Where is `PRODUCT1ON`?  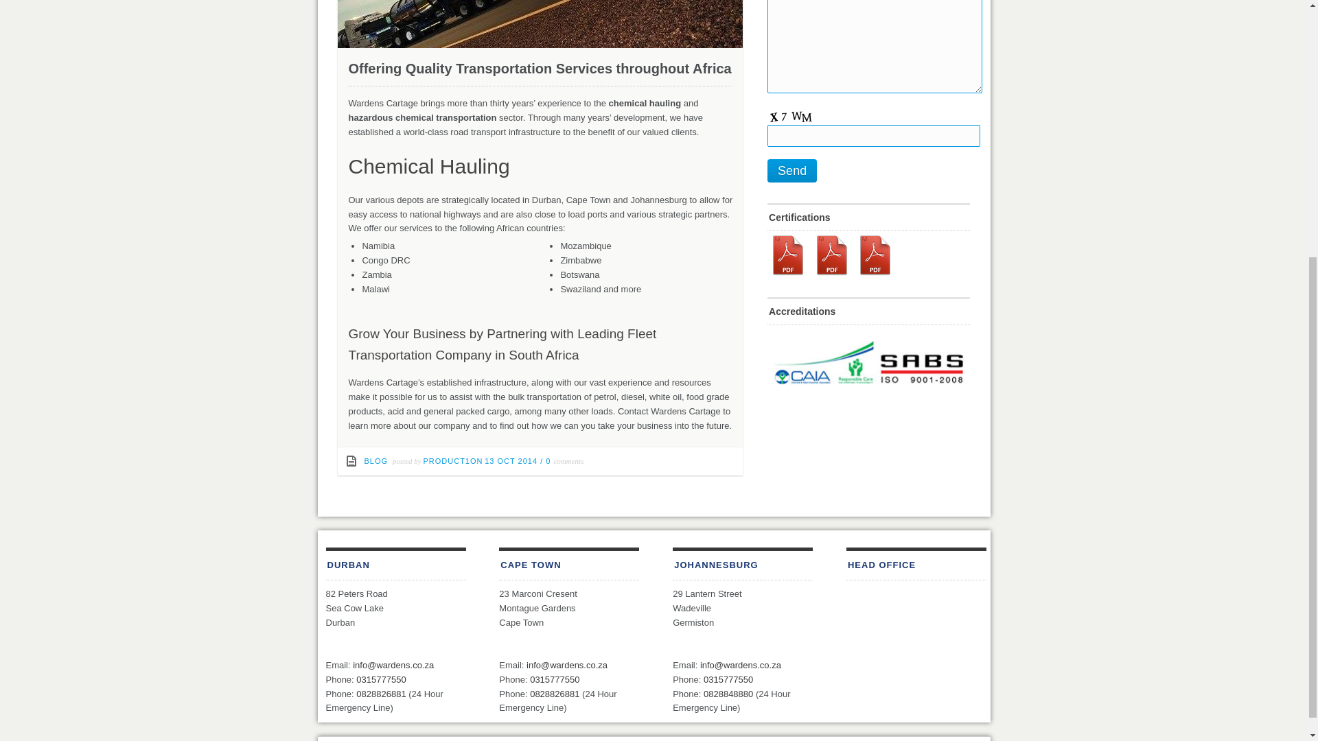 PRODUCT1ON is located at coordinates (452, 461).